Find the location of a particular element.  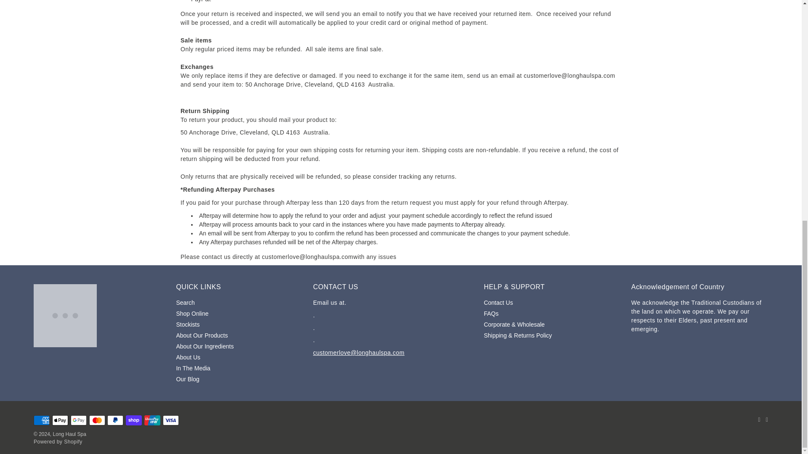

Stockists is located at coordinates (188, 324).